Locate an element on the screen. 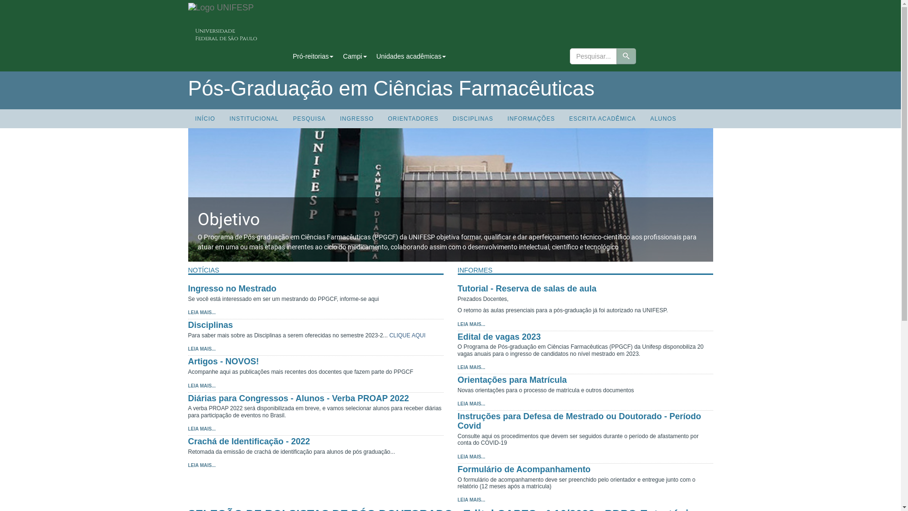 The width and height of the screenshot is (908, 511). LEIA MAIS... is located at coordinates (471, 367).